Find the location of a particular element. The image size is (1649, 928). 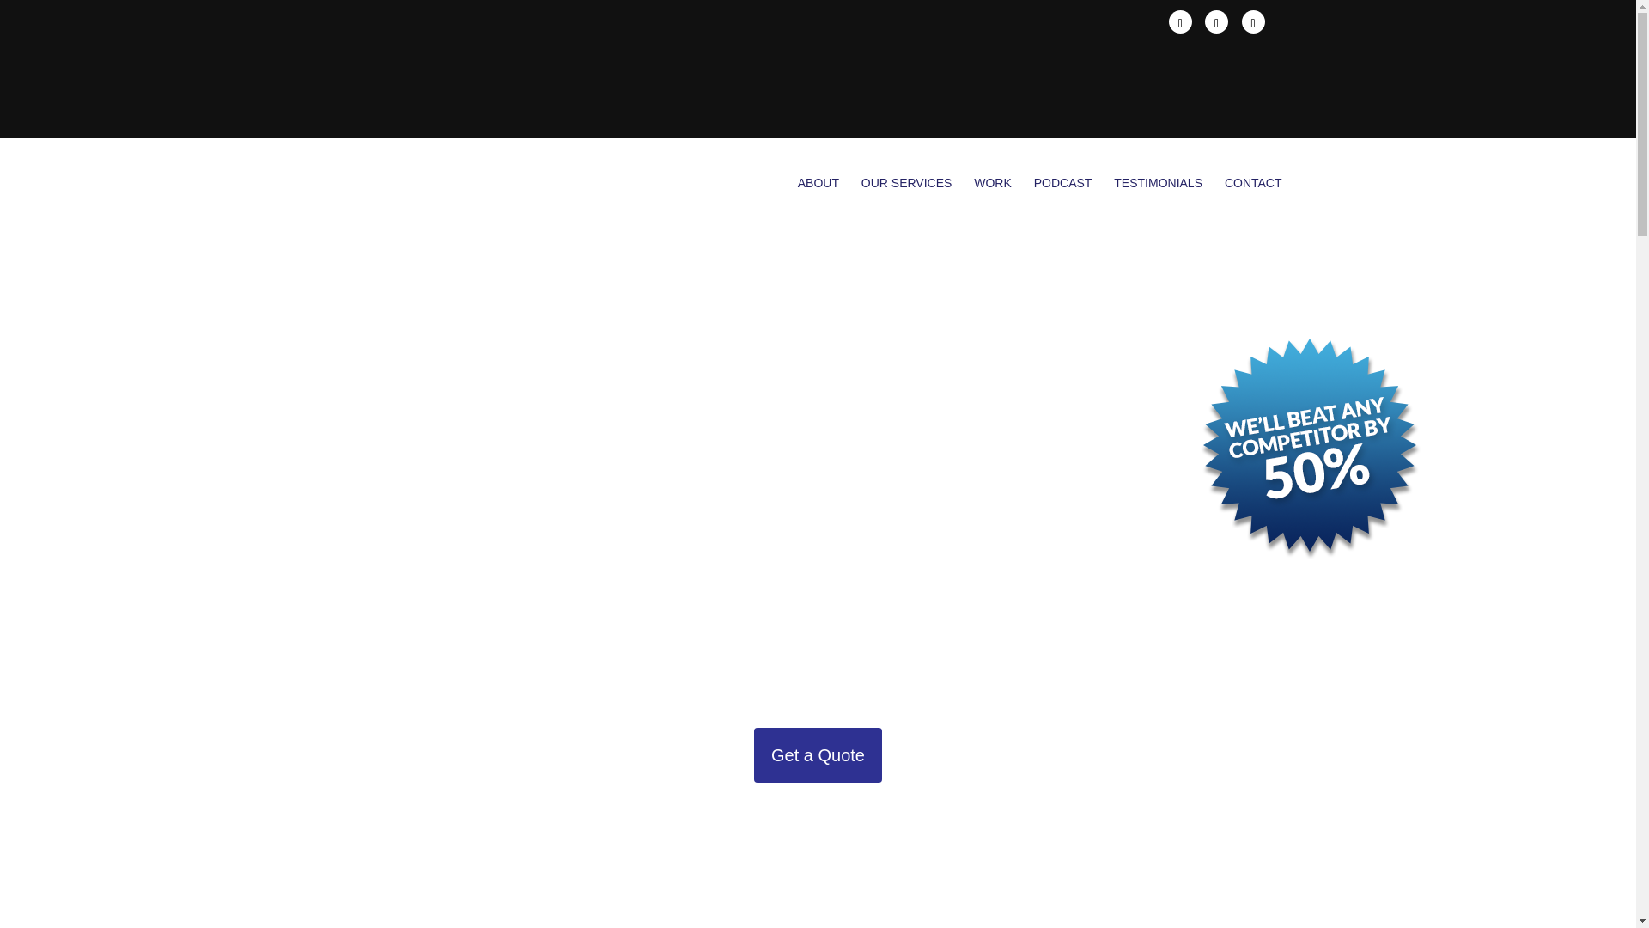

OUR SERVICES is located at coordinates (907, 183).